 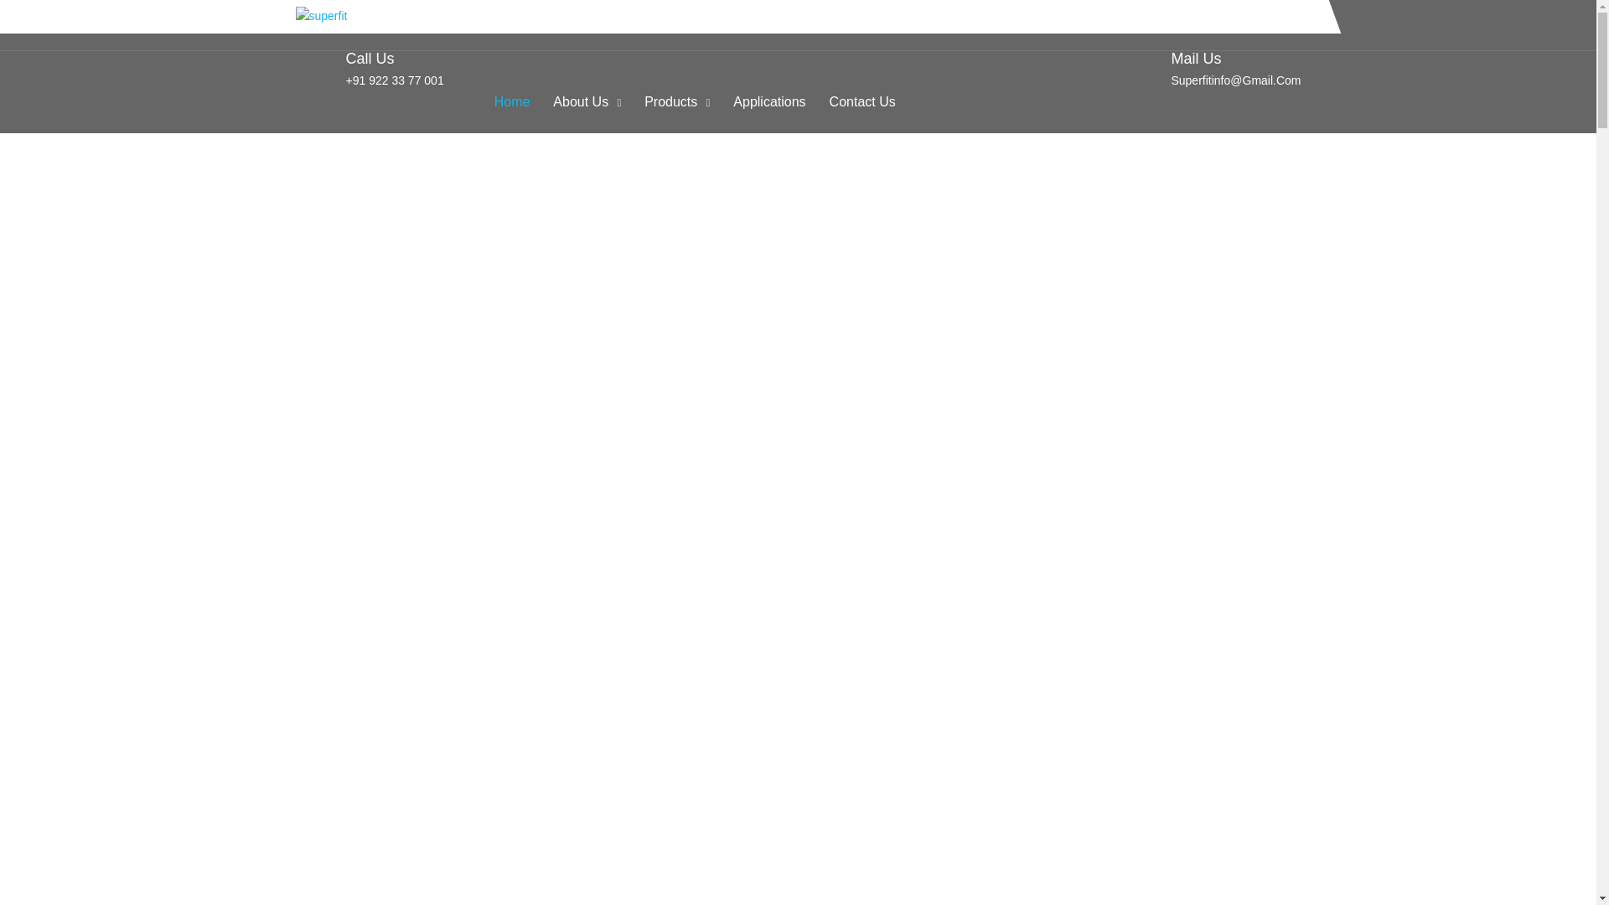 What do you see at coordinates (677, 102) in the screenshot?
I see `Products` at bounding box center [677, 102].